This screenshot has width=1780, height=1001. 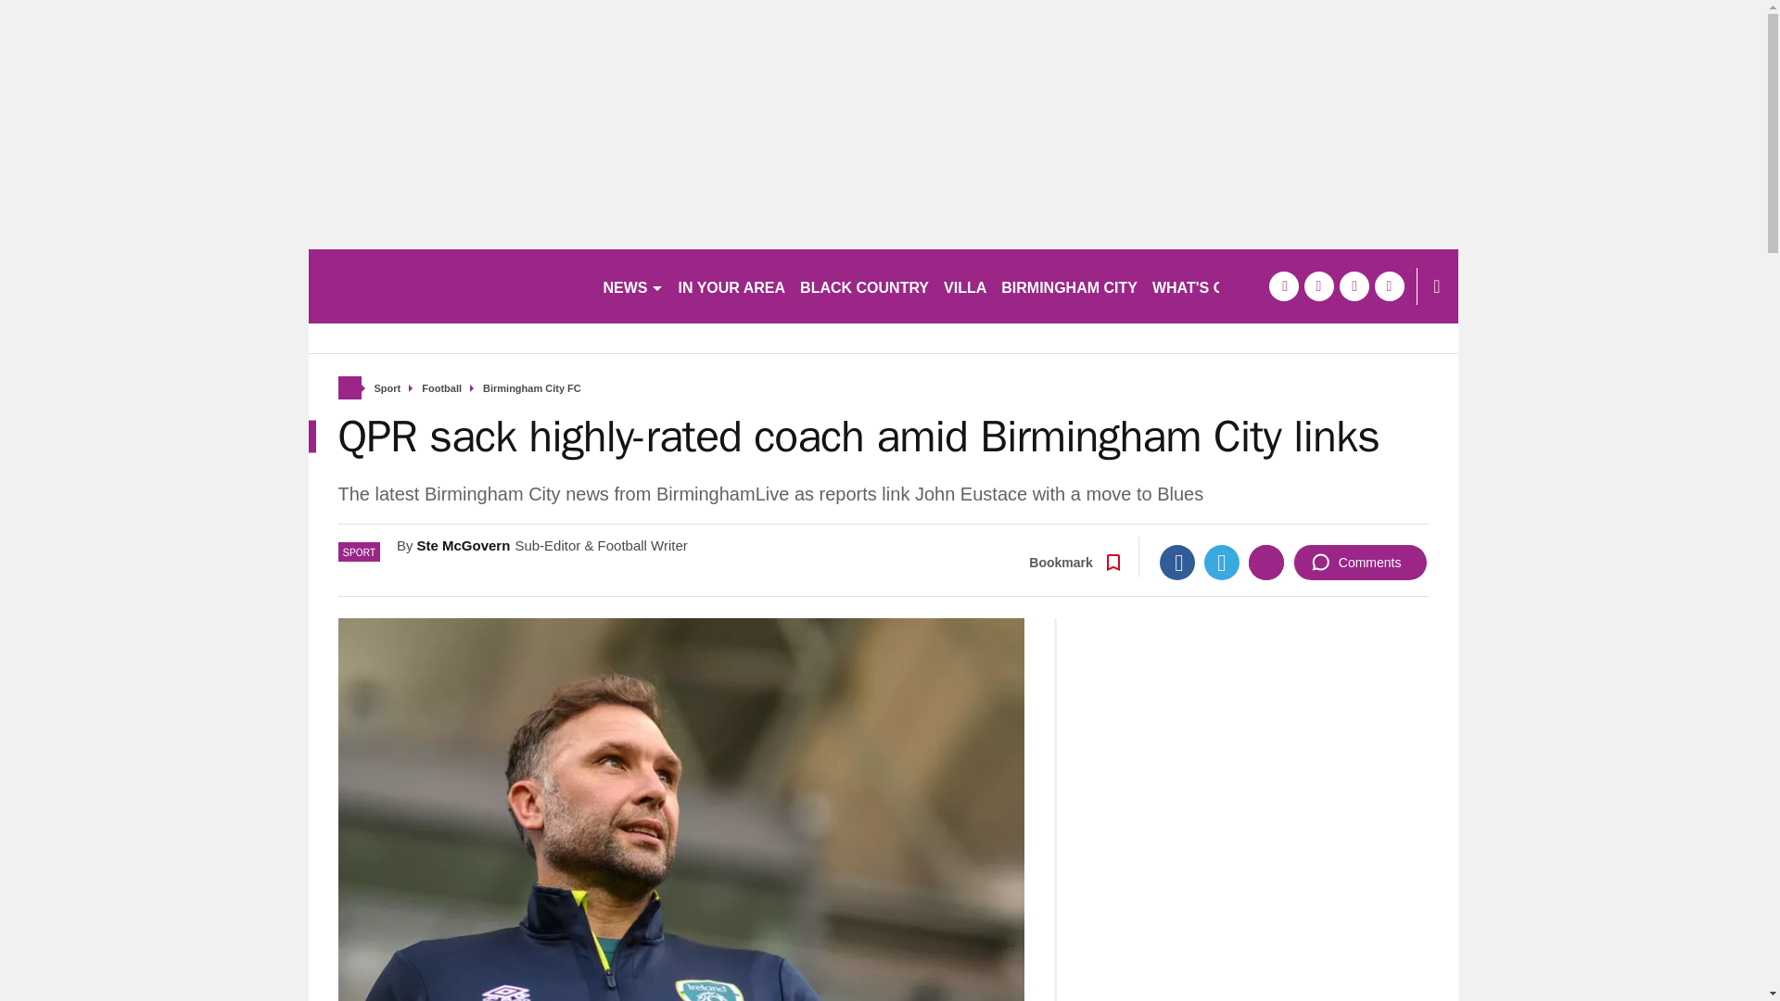 What do you see at coordinates (1222, 562) in the screenshot?
I see `Twitter` at bounding box center [1222, 562].